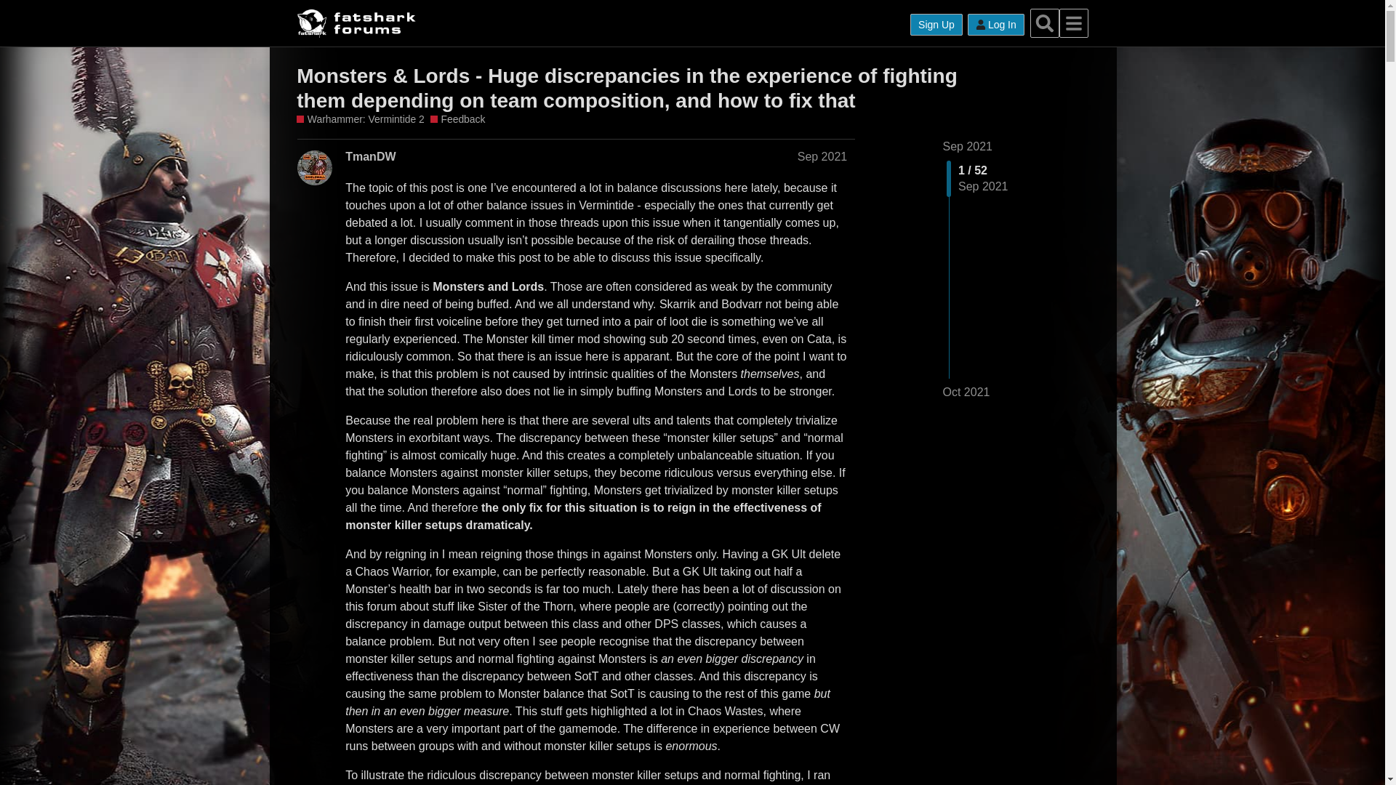 The width and height of the screenshot is (1396, 785). What do you see at coordinates (967, 146) in the screenshot?
I see `Jump to the first post` at bounding box center [967, 146].